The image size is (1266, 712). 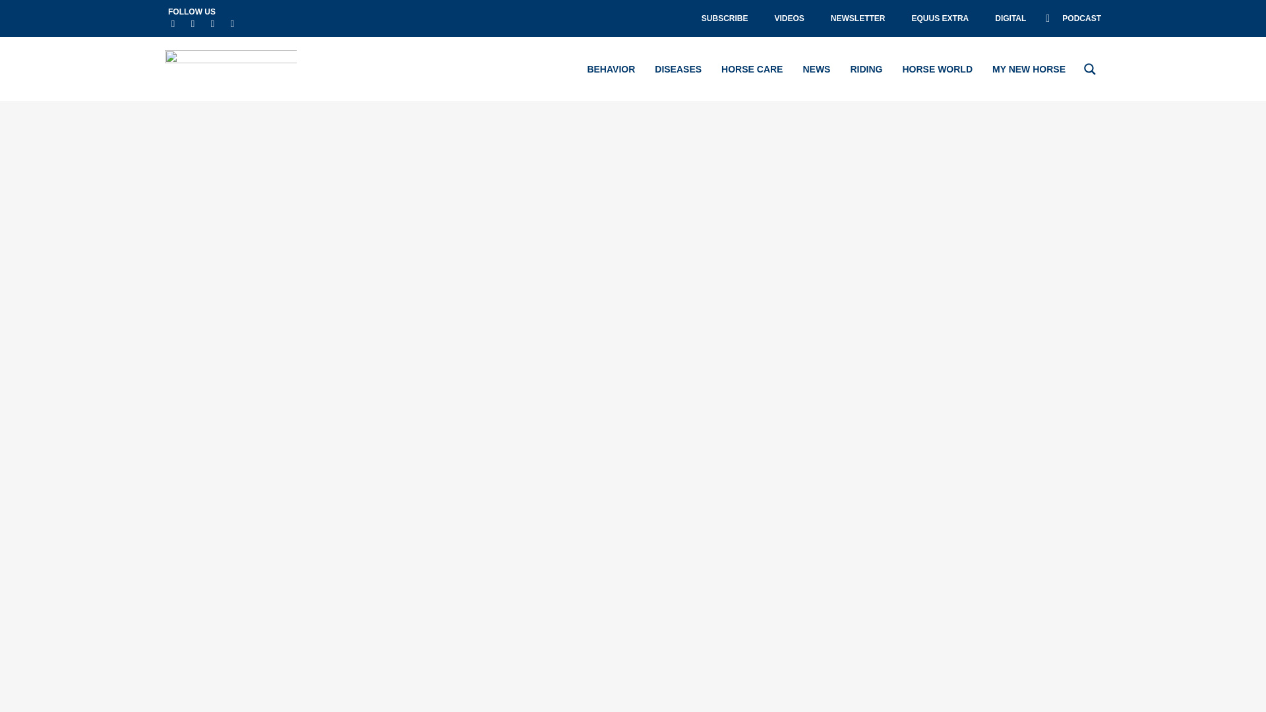 What do you see at coordinates (816, 69) in the screenshot?
I see `NEWS` at bounding box center [816, 69].